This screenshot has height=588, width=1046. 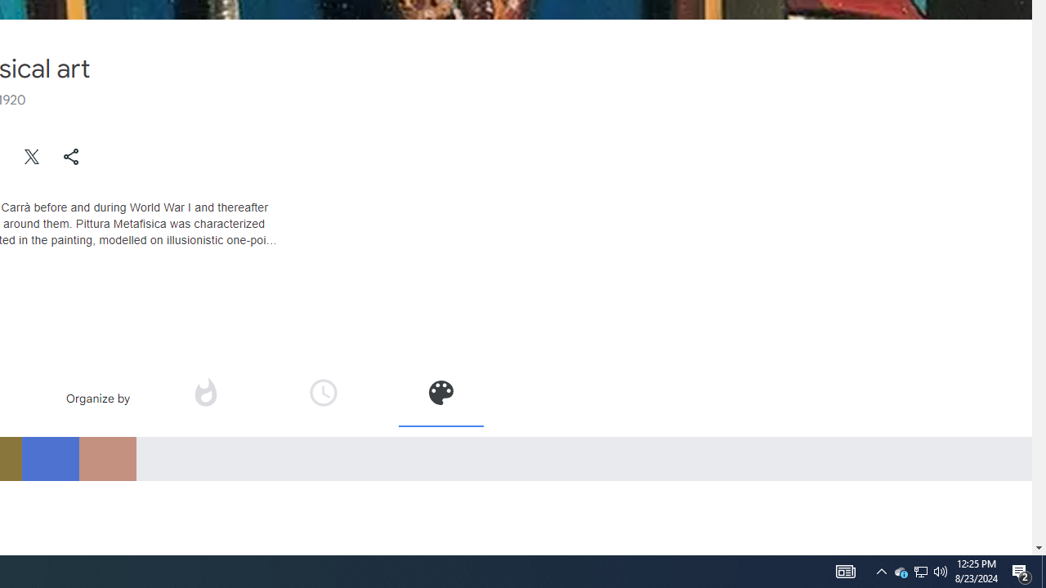 What do you see at coordinates (324, 398) in the screenshot?
I see `Organize by time` at bounding box center [324, 398].